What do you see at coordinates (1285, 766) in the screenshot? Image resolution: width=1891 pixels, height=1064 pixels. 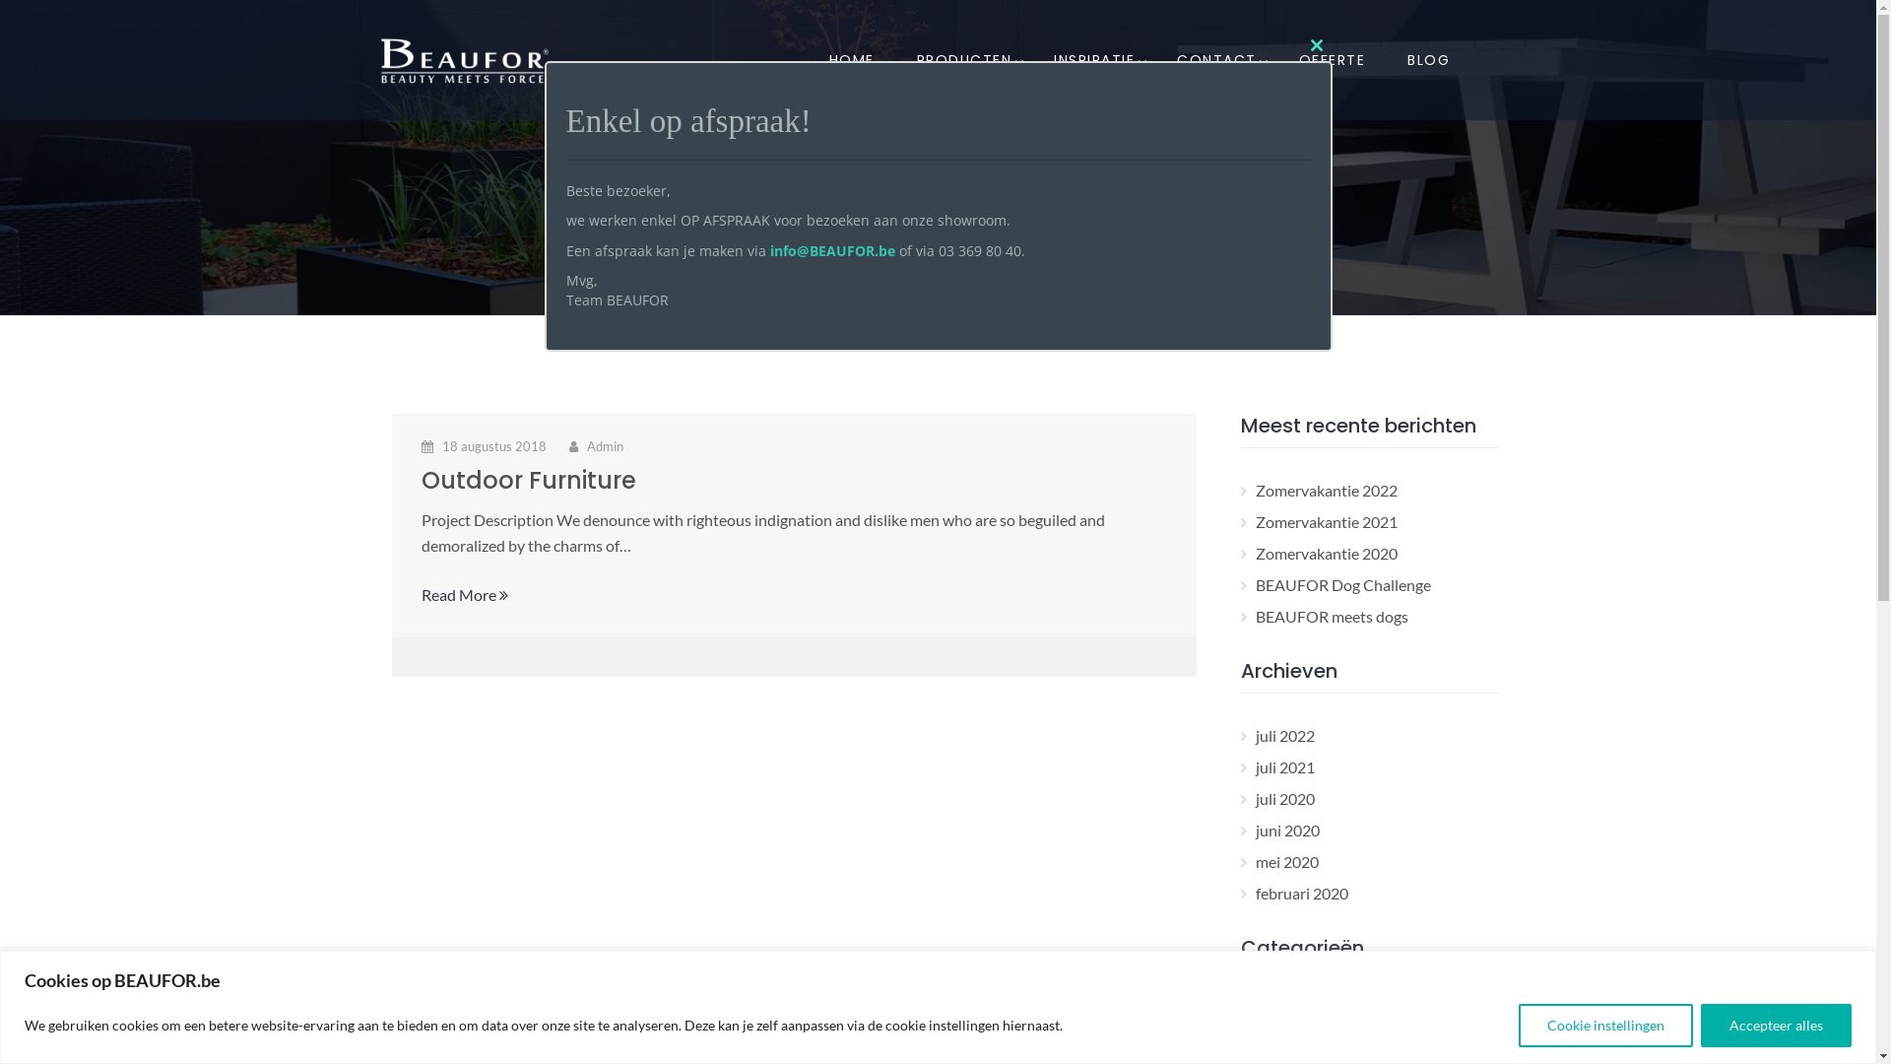 I see `juli 2021` at bounding box center [1285, 766].